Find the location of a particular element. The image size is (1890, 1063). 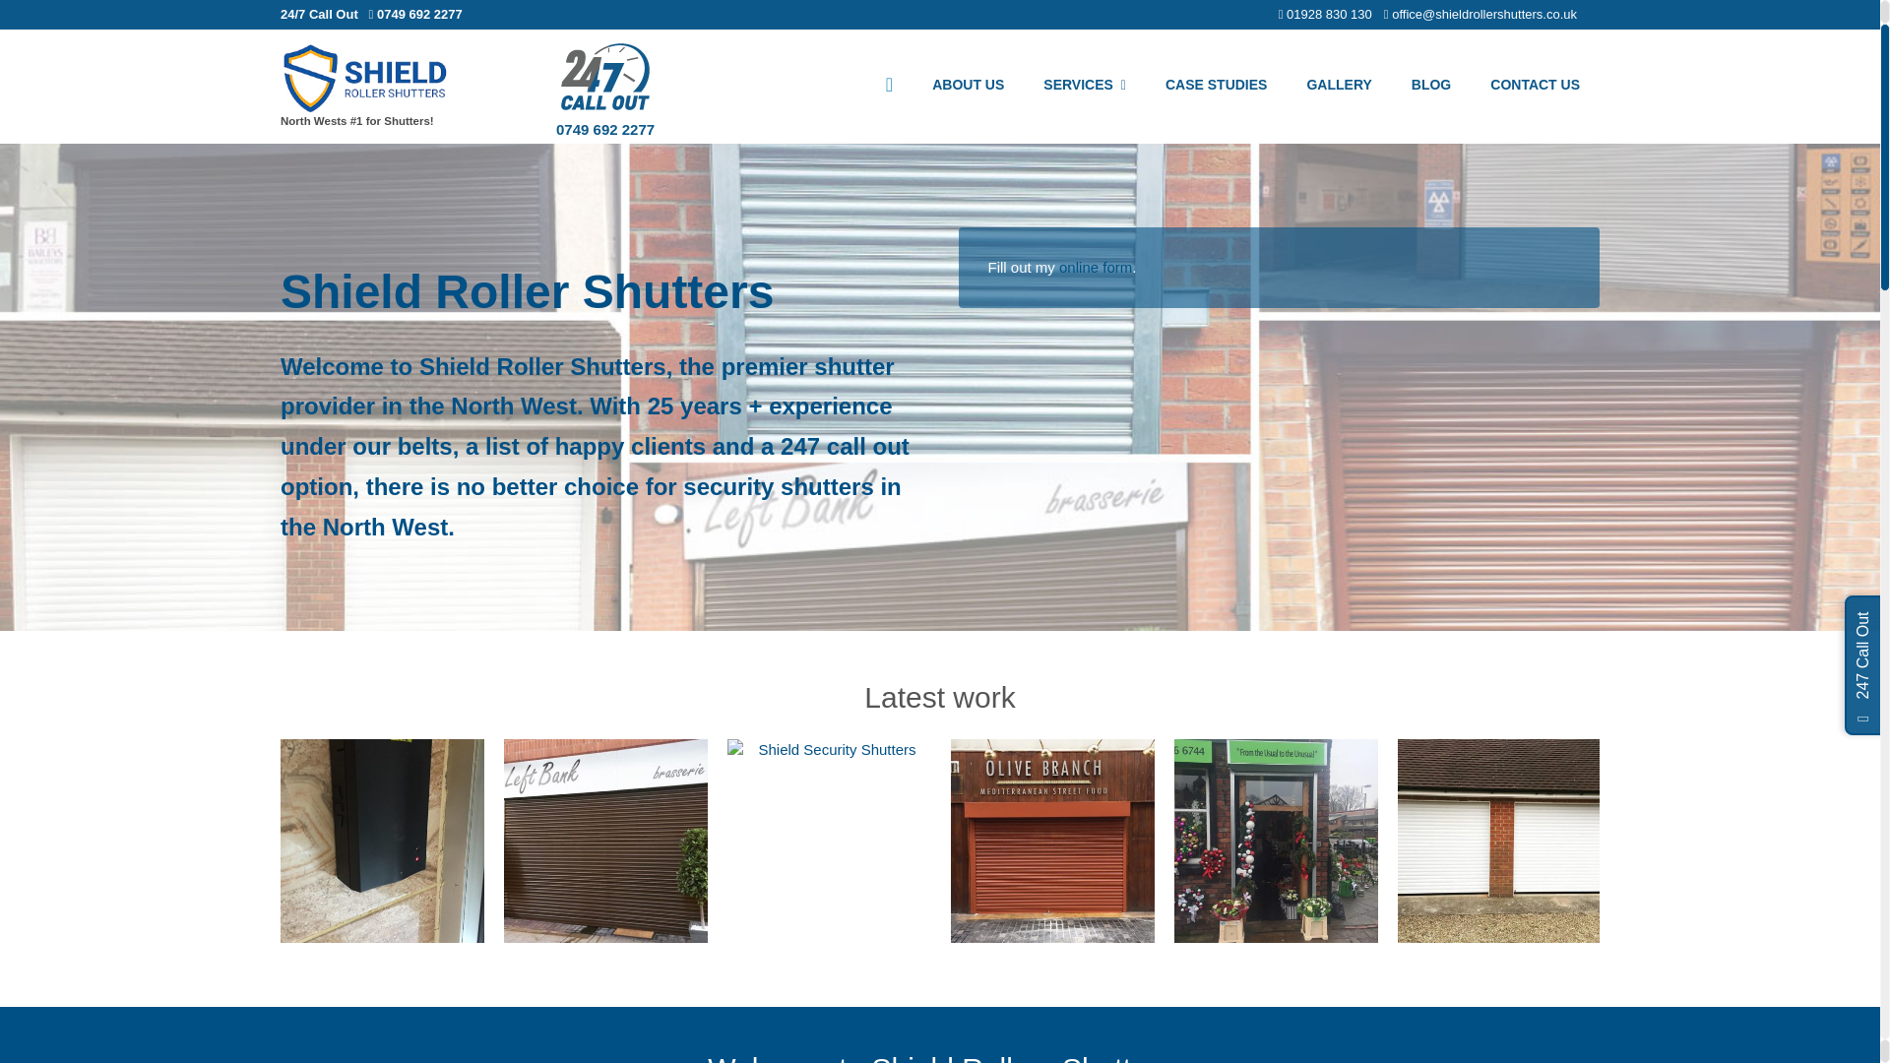

SERVICES is located at coordinates (1085, 87).